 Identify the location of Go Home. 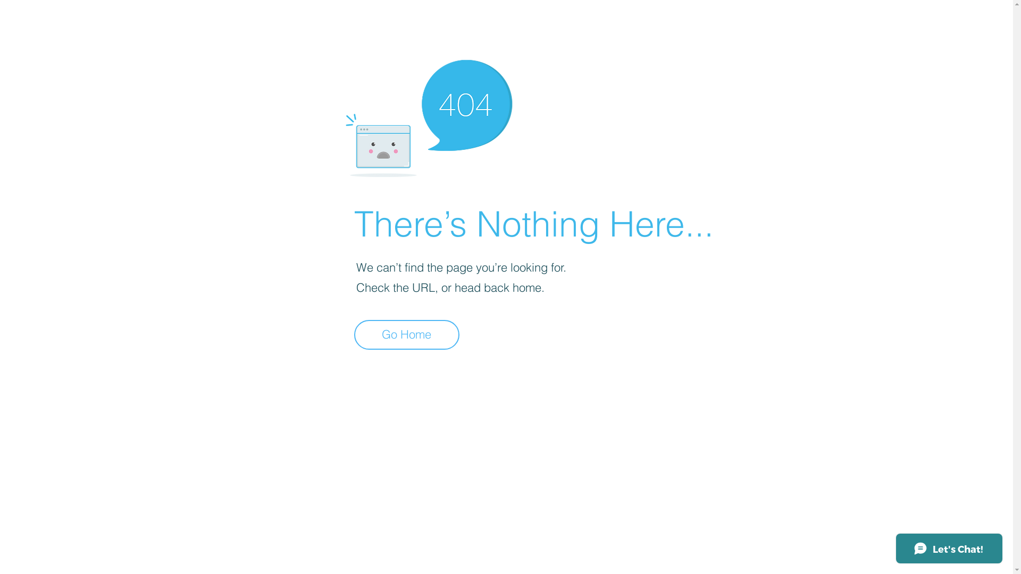
(407, 335).